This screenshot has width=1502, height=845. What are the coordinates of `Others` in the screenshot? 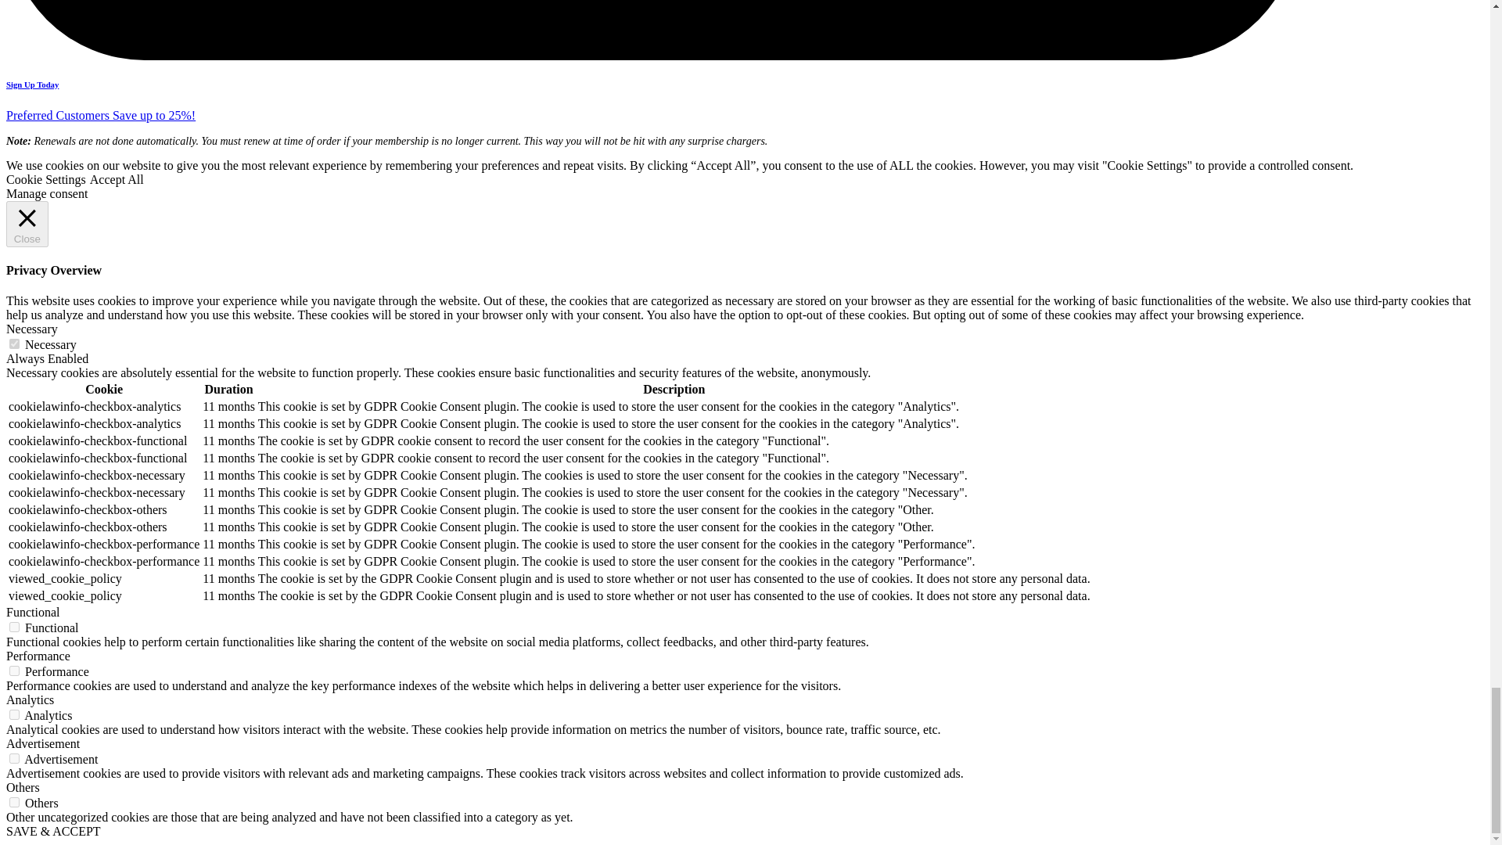 It's located at (23, 787).